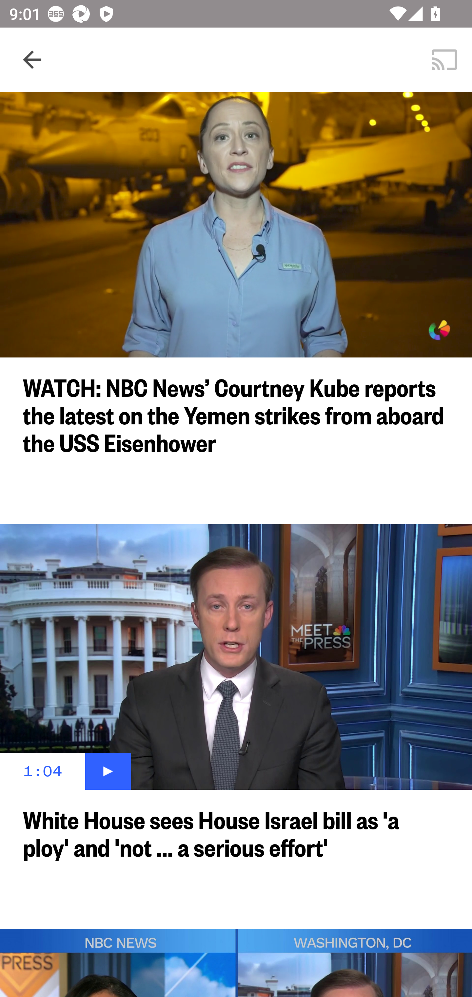 The height and width of the screenshot is (997, 472). Describe the element at coordinates (32, 60) in the screenshot. I see `Navigate up` at that location.